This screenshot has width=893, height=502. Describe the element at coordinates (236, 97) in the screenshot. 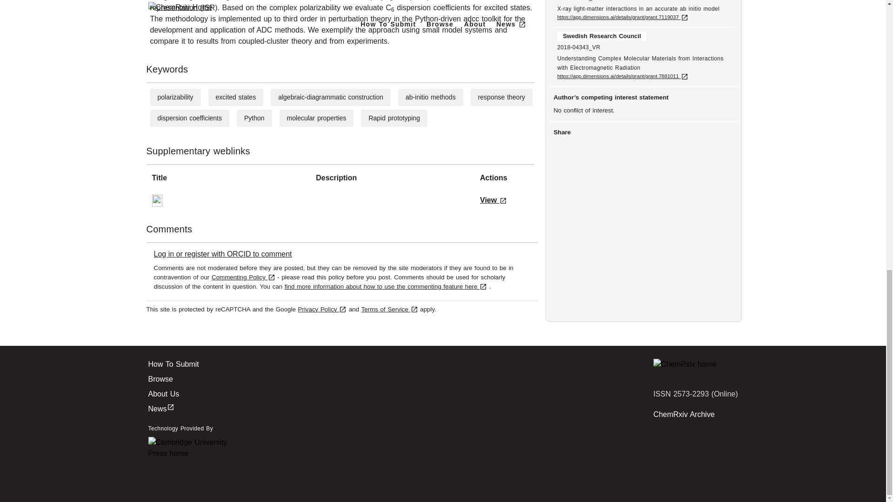

I see `excited states` at that location.